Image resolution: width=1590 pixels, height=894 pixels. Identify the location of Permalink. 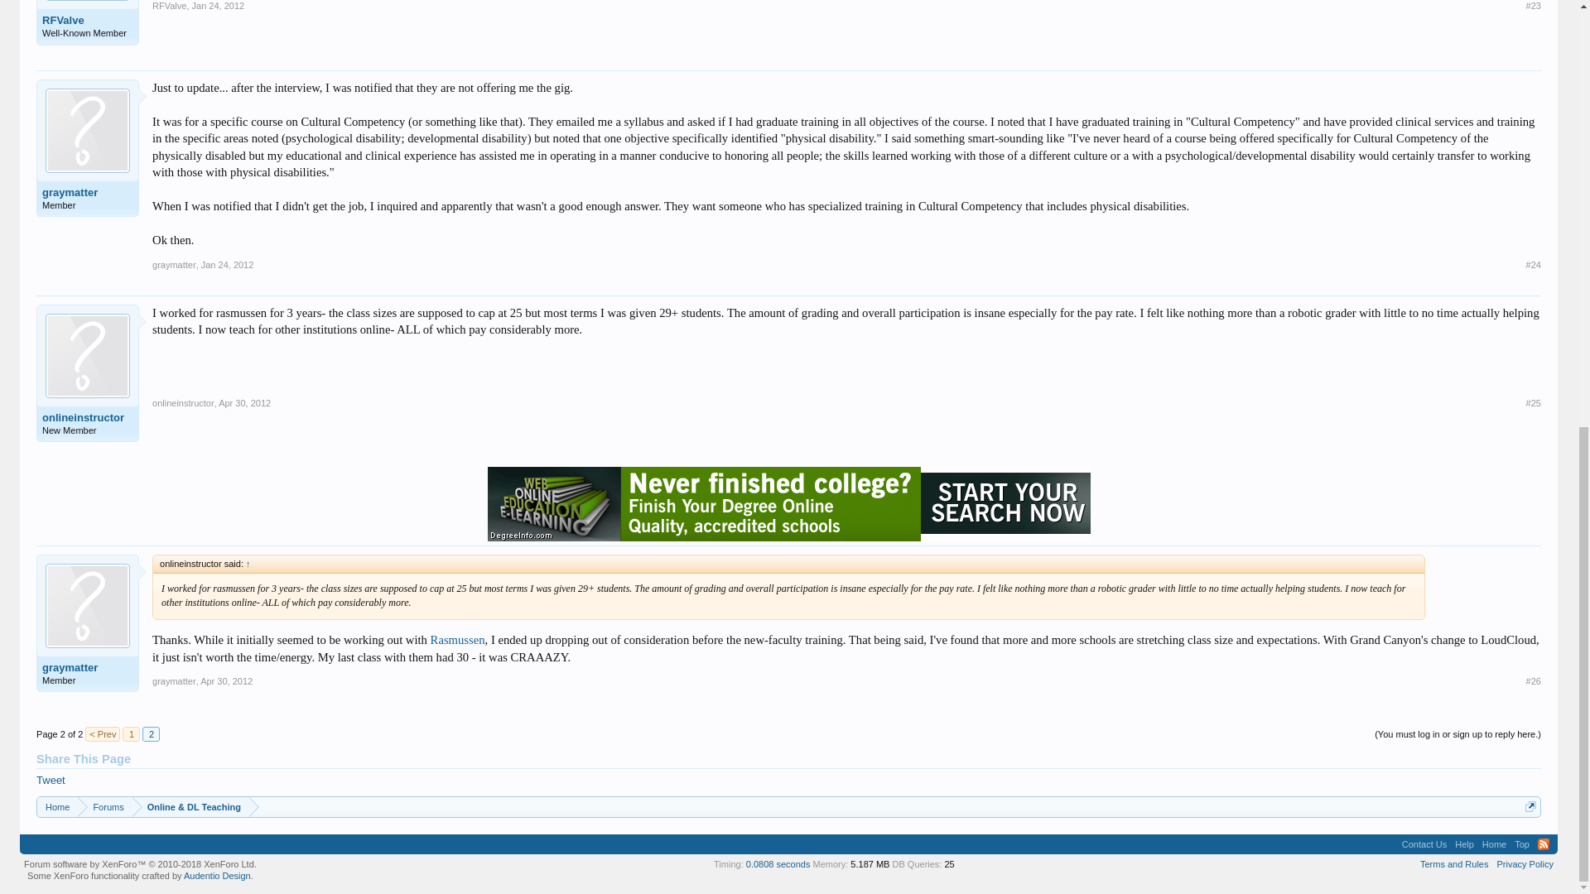
(228, 265).